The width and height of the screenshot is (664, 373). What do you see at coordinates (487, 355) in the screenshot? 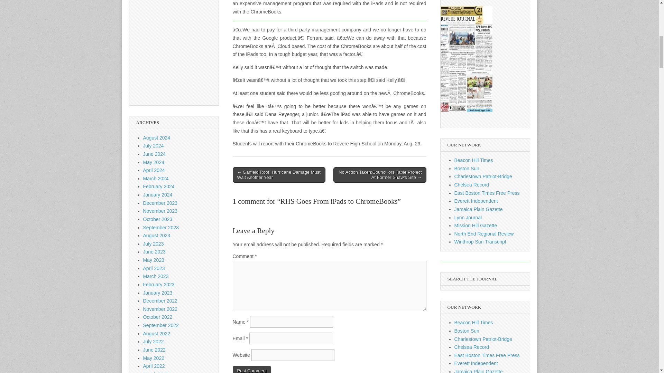
I see `East Boston Times Free Press` at bounding box center [487, 355].